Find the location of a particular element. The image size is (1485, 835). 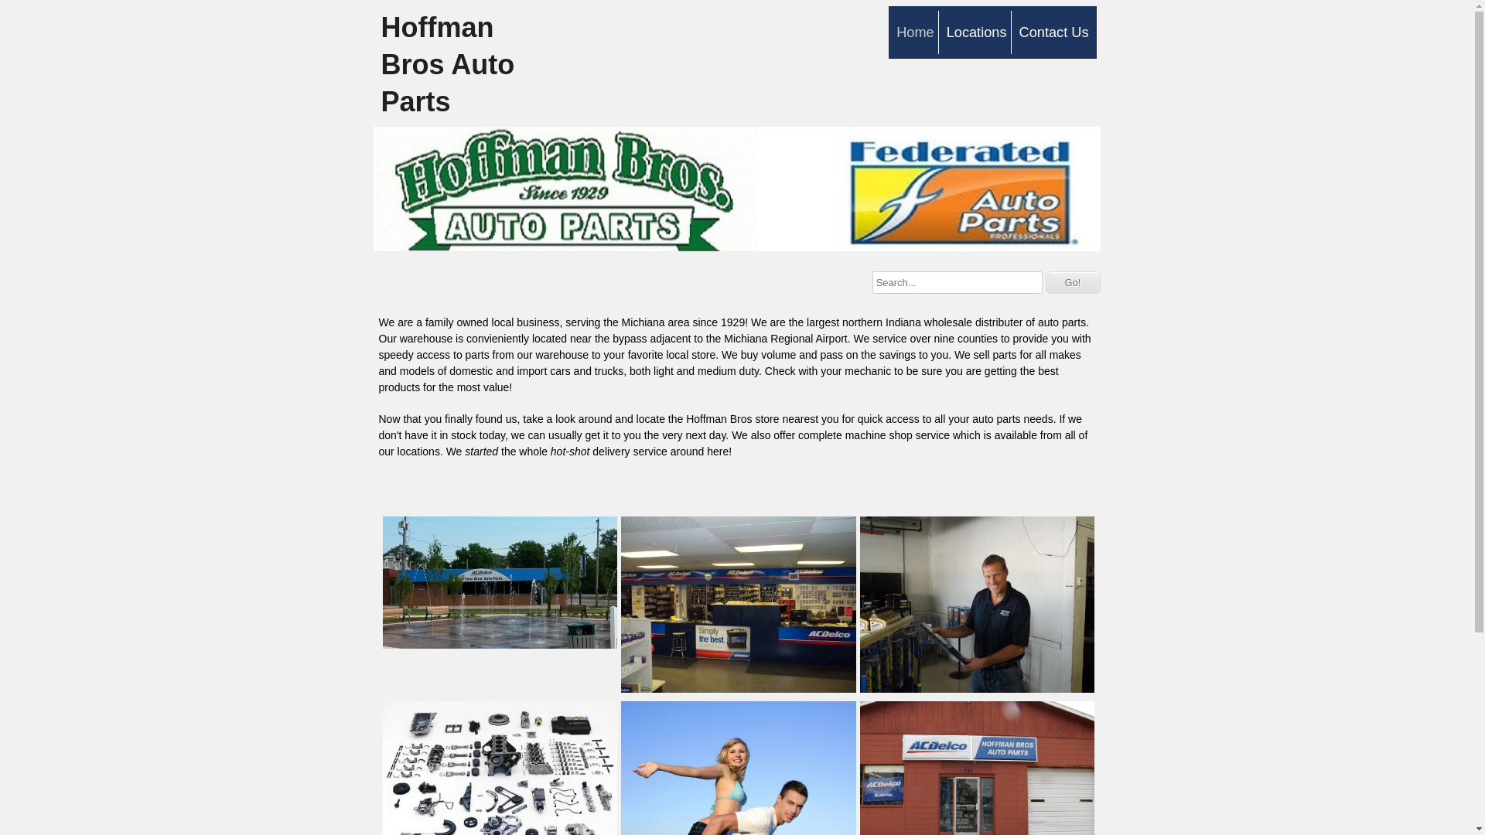

Super Counterman Mark K is located at coordinates (978, 688).